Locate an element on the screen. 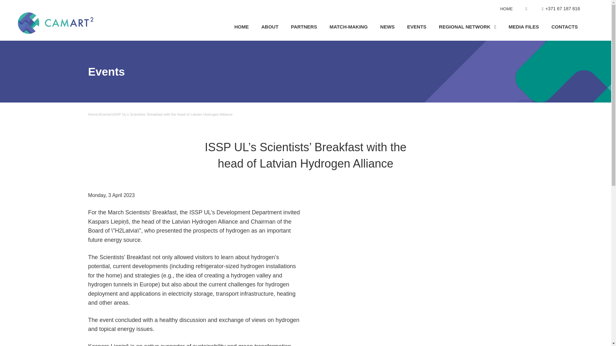 The image size is (616, 346). NEWS is located at coordinates (387, 27).